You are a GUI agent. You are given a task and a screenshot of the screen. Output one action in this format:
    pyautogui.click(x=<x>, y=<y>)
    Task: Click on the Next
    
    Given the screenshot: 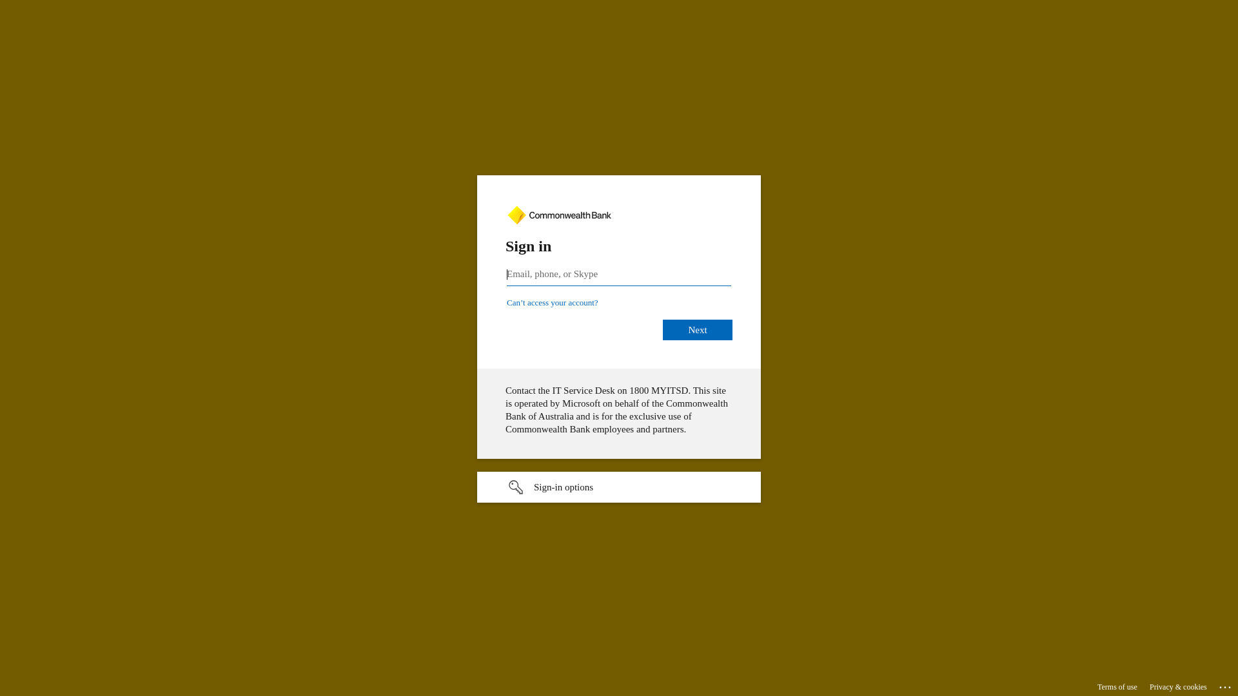 What is the action you would take?
    pyautogui.click(x=698, y=330)
    